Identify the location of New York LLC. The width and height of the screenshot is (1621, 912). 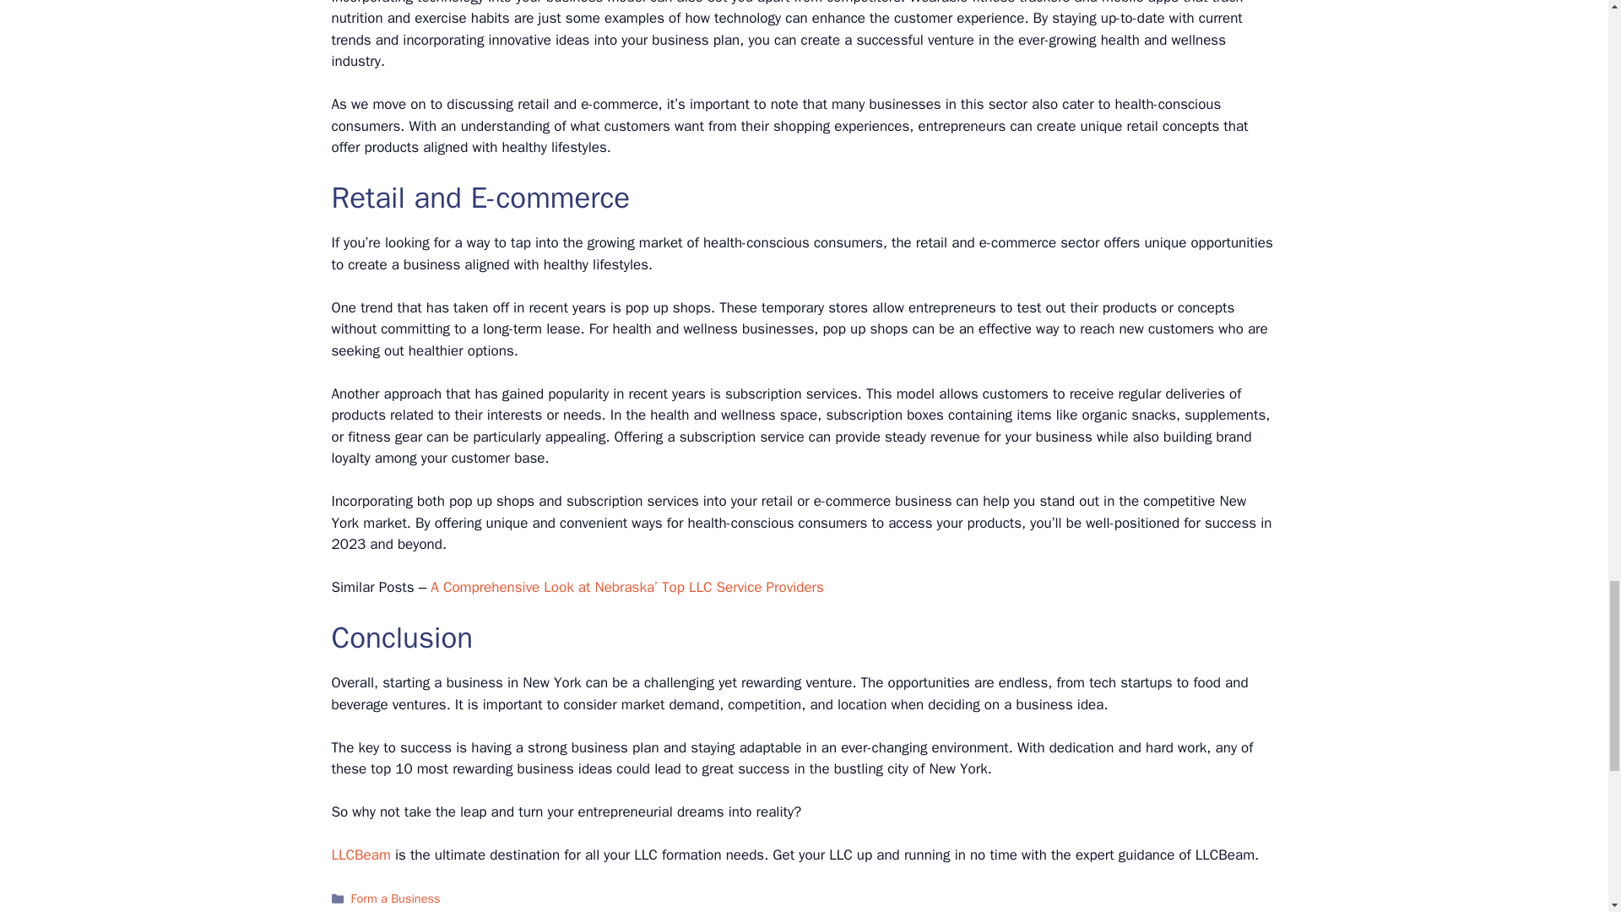
(388, 910).